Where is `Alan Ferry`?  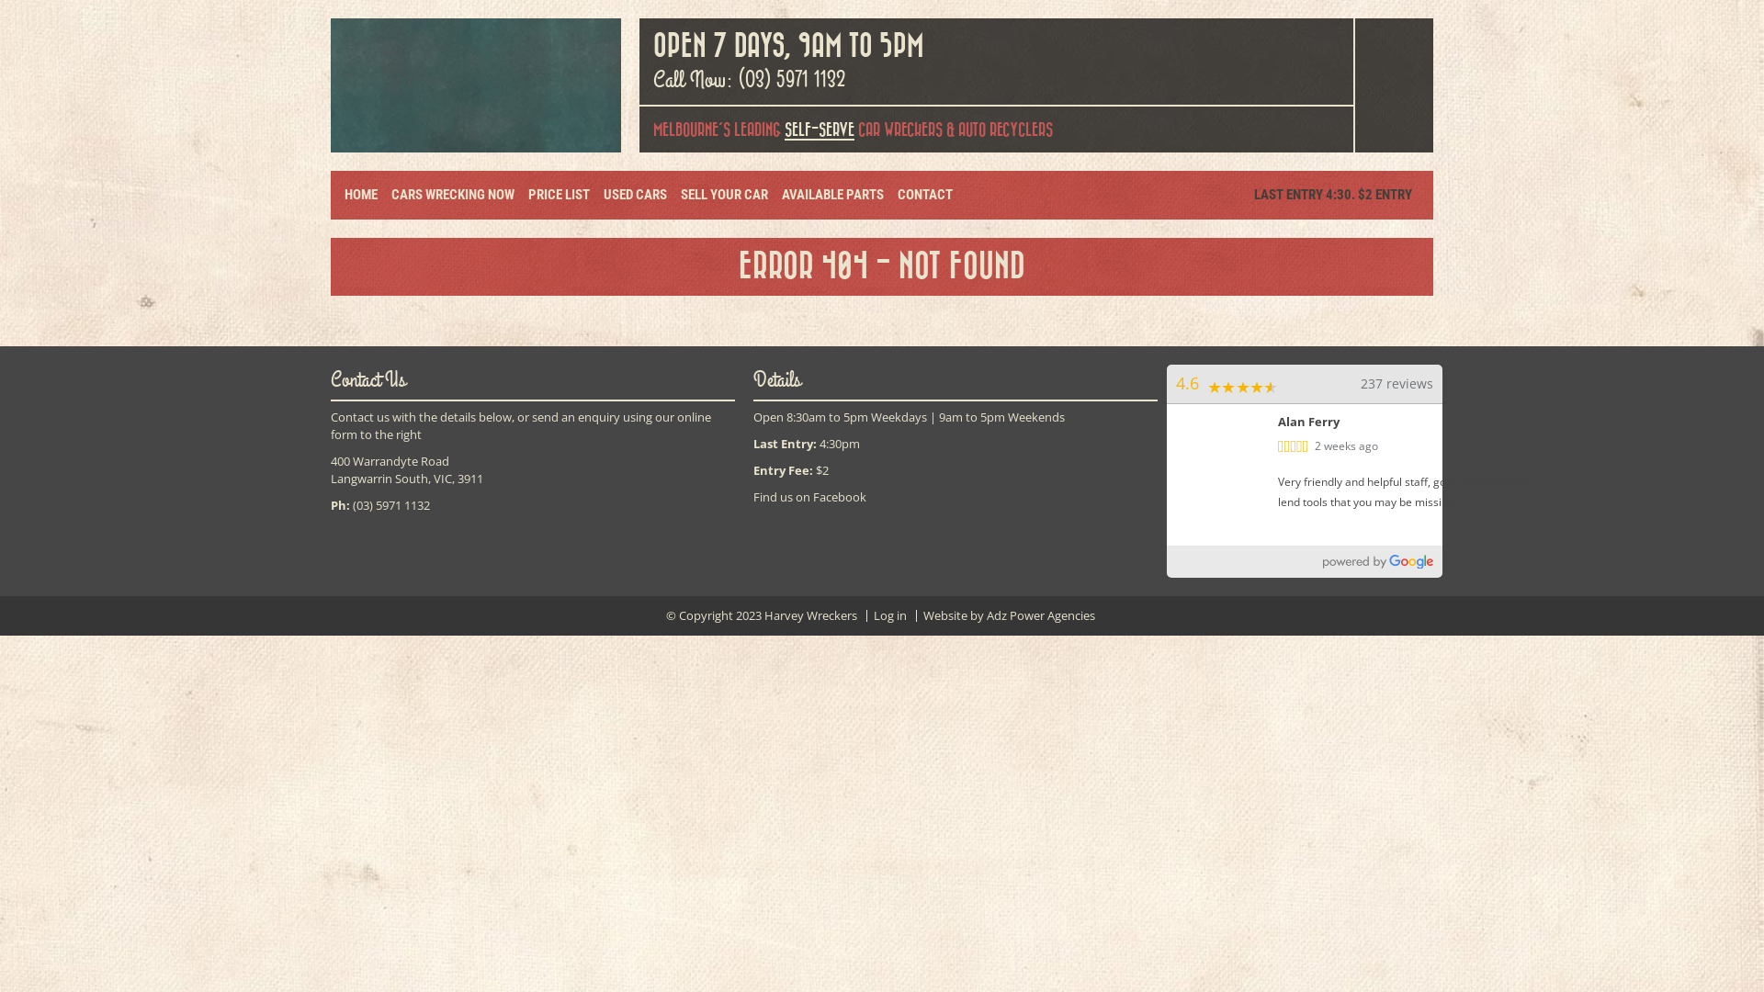
Alan Ferry is located at coordinates (1390, 423).